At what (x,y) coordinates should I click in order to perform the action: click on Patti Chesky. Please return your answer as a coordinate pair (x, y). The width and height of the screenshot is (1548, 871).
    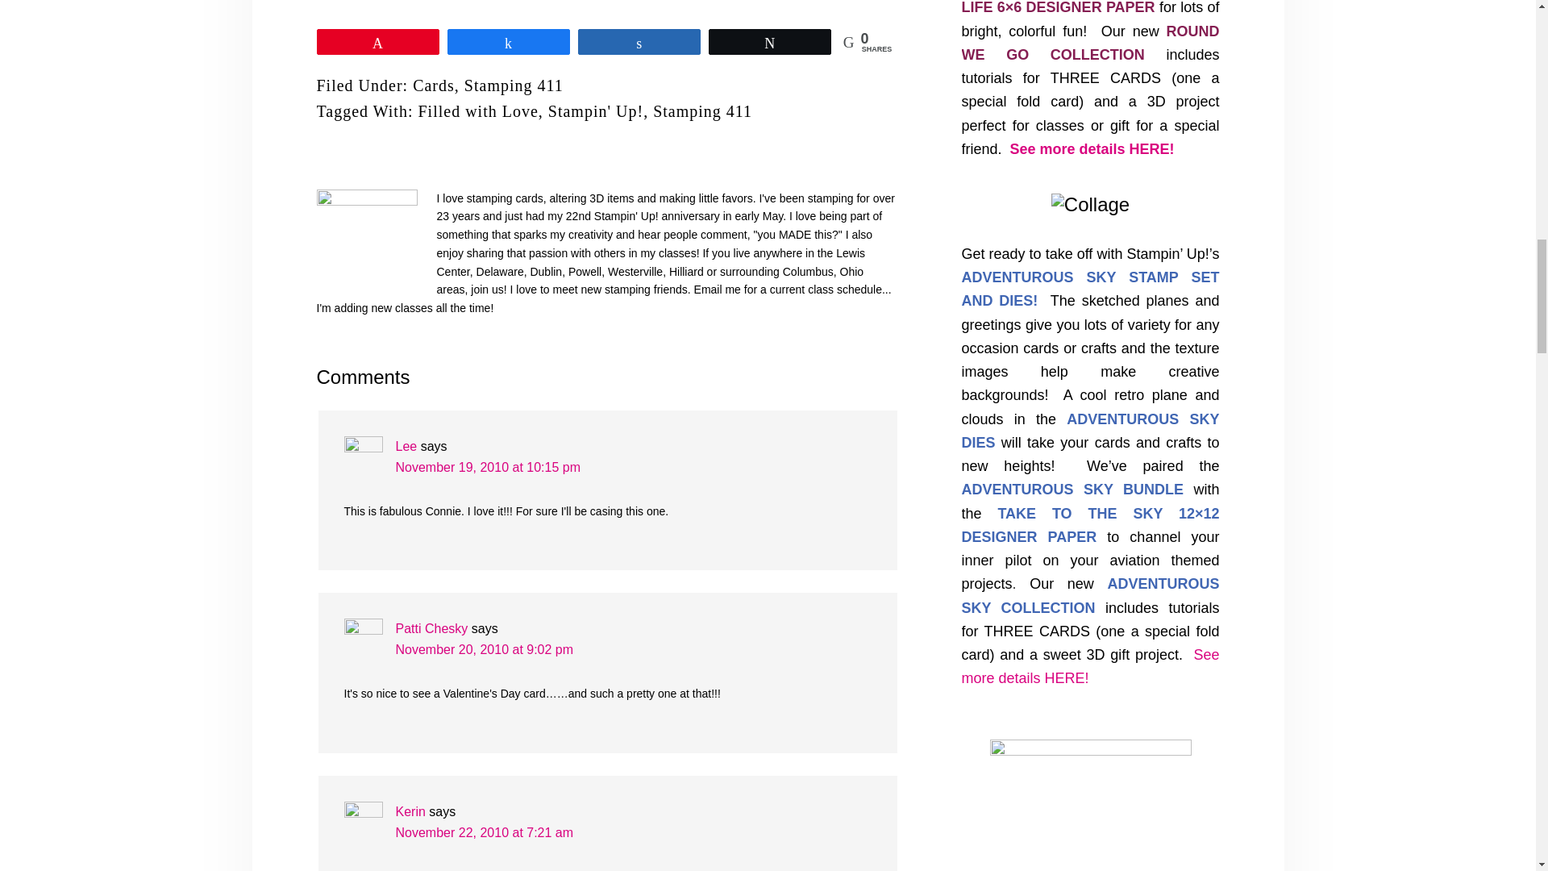
    Looking at the image, I should click on (431, 629).